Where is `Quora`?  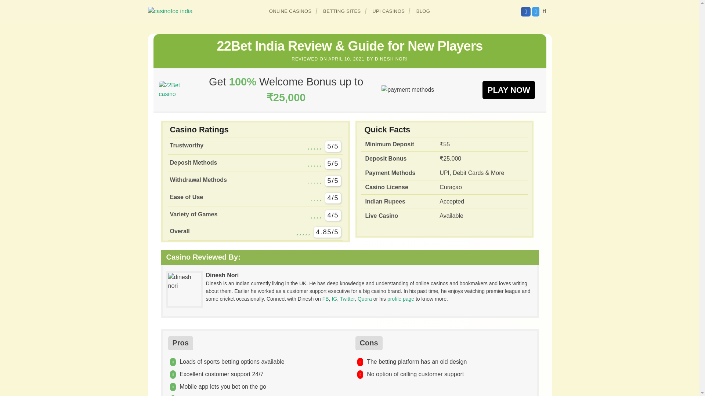
Quora is located at coordinates (365, 298).